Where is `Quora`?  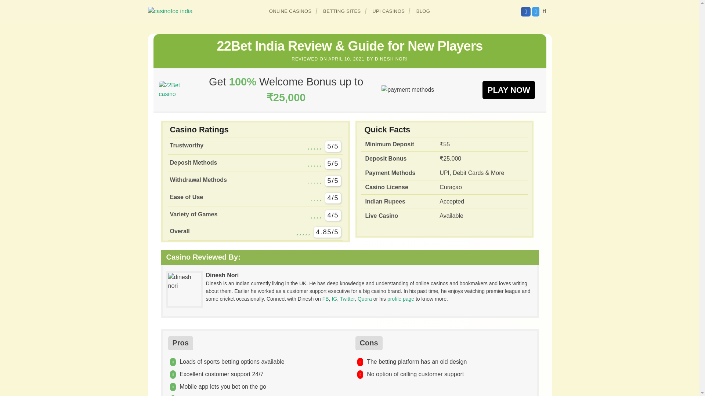
Quora is located at coordinates (365, 298).